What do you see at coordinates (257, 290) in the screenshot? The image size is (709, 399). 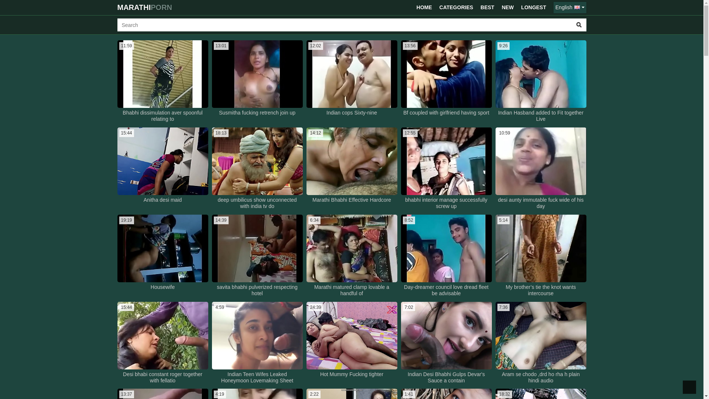 I see `savita bhabhi pulverized respecting hotel` at bounding box center [257, 290].